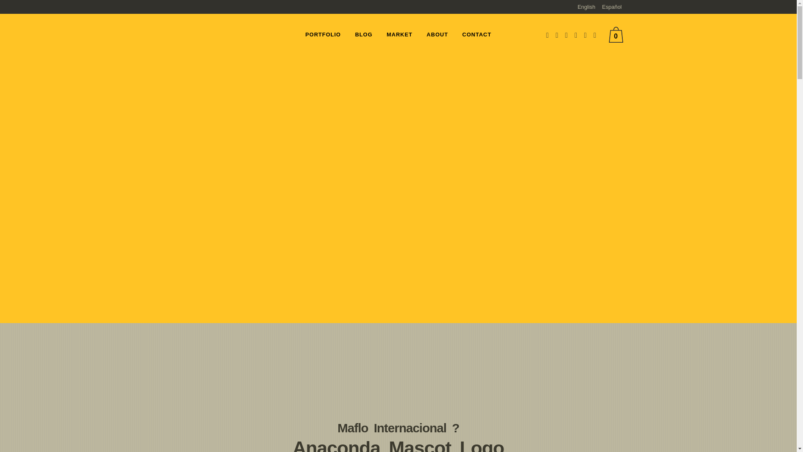 This screenshot has width=803, height=452. Describe the element at coordinates (323, 34) in the screenshot. I see `PORTFOLIO` at that location.